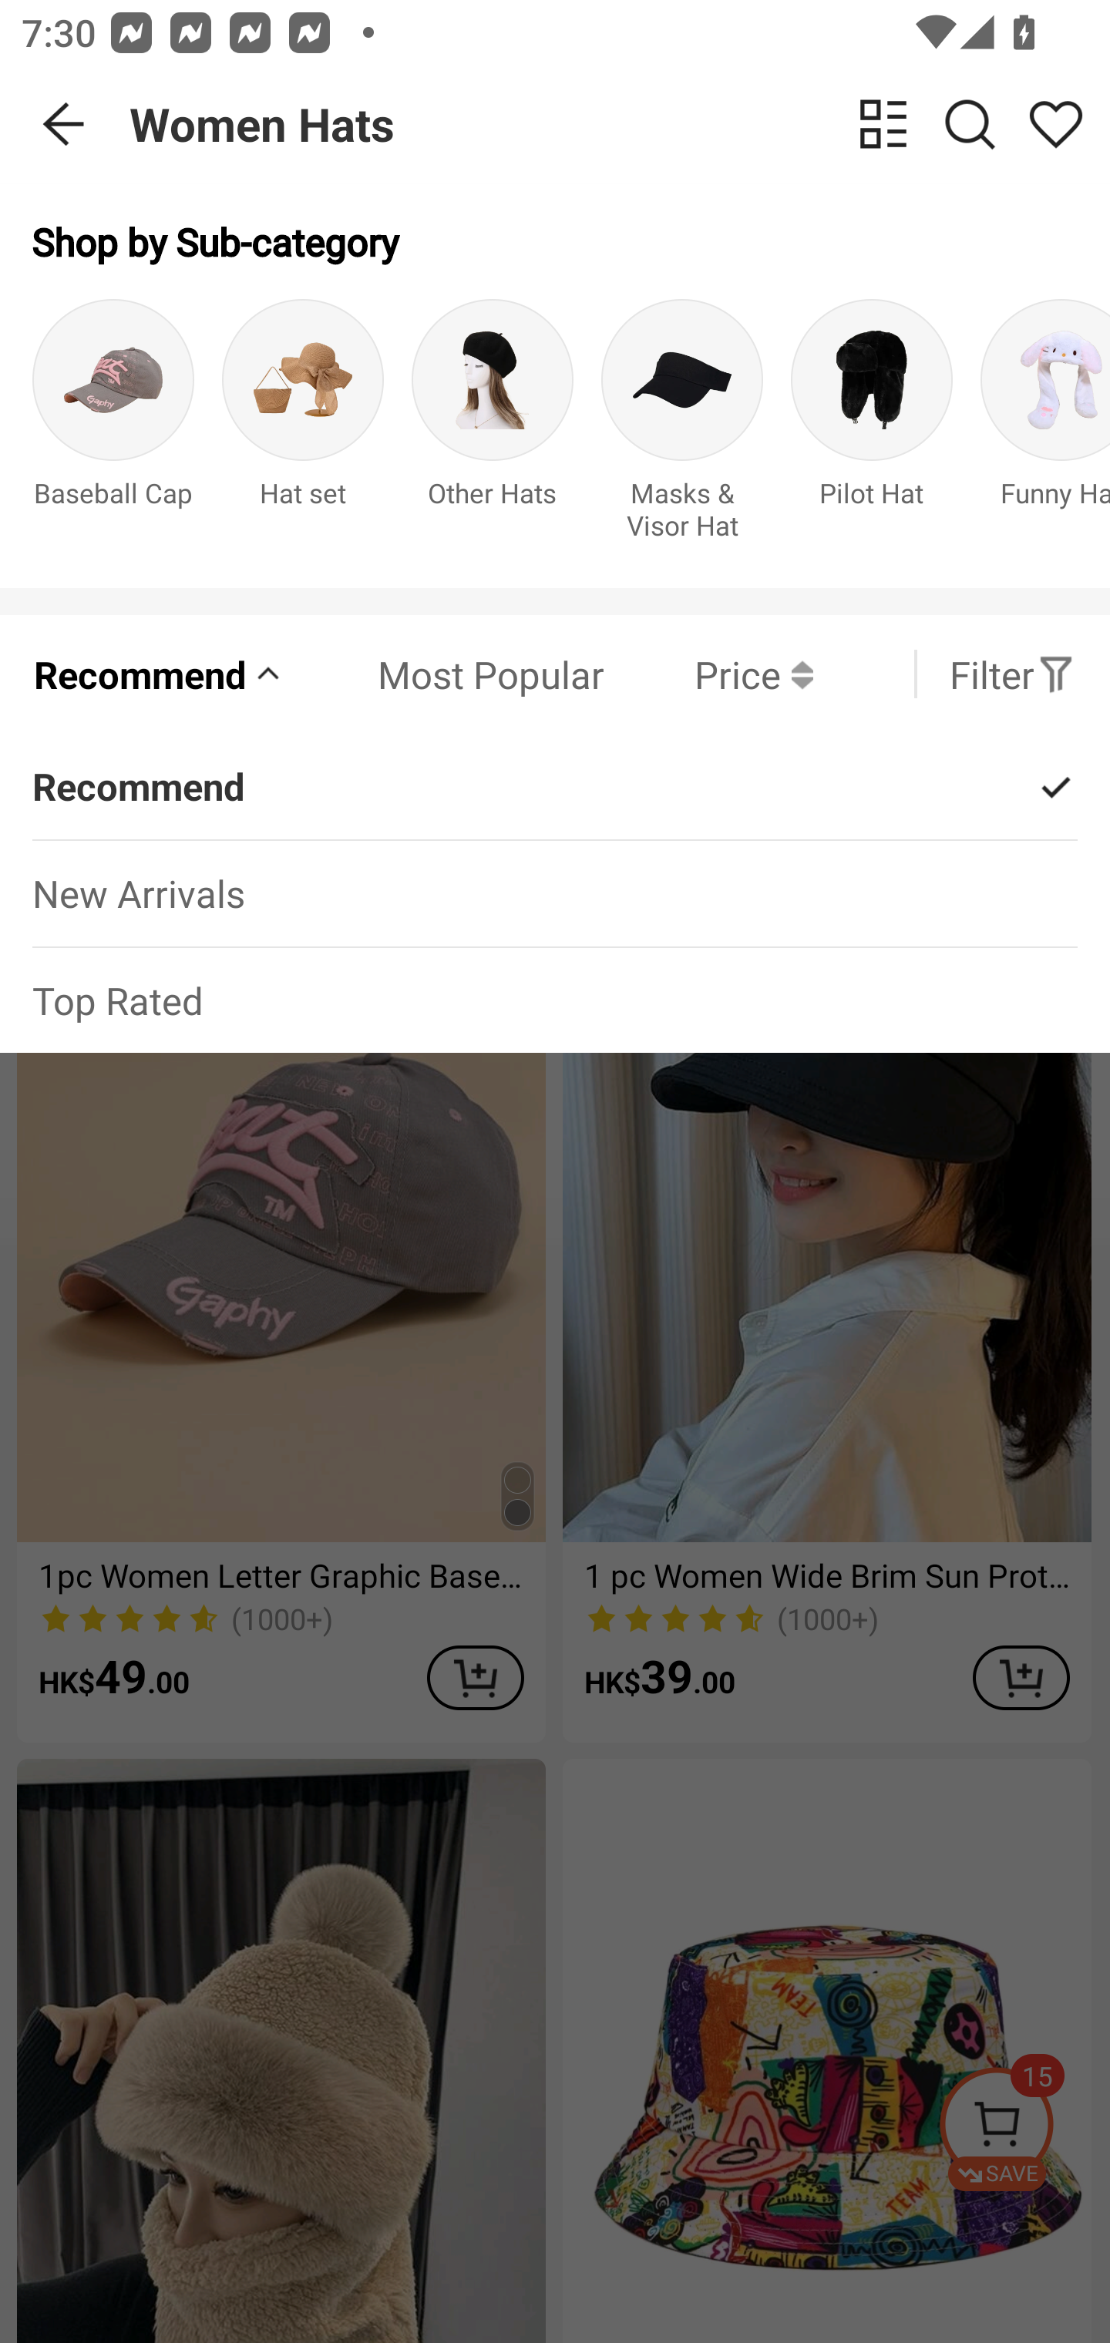 This screenshot has width=1110, height=2343. Describe the element at coordinates (493, 427) in the screenshot. I see `Other Hats` at that location.